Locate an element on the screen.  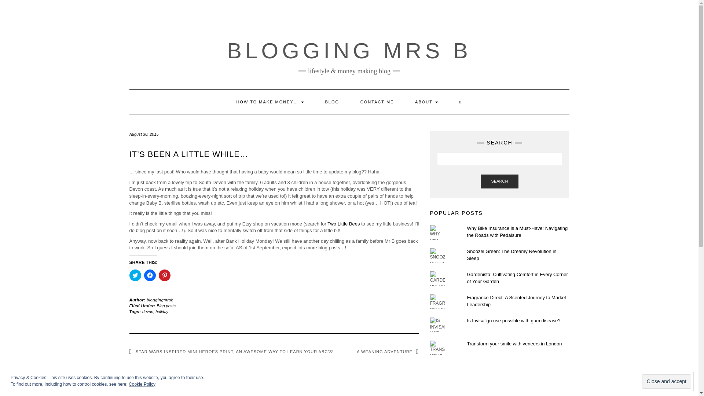
Click to share on Pinterest is located at coordinates (164, 275).